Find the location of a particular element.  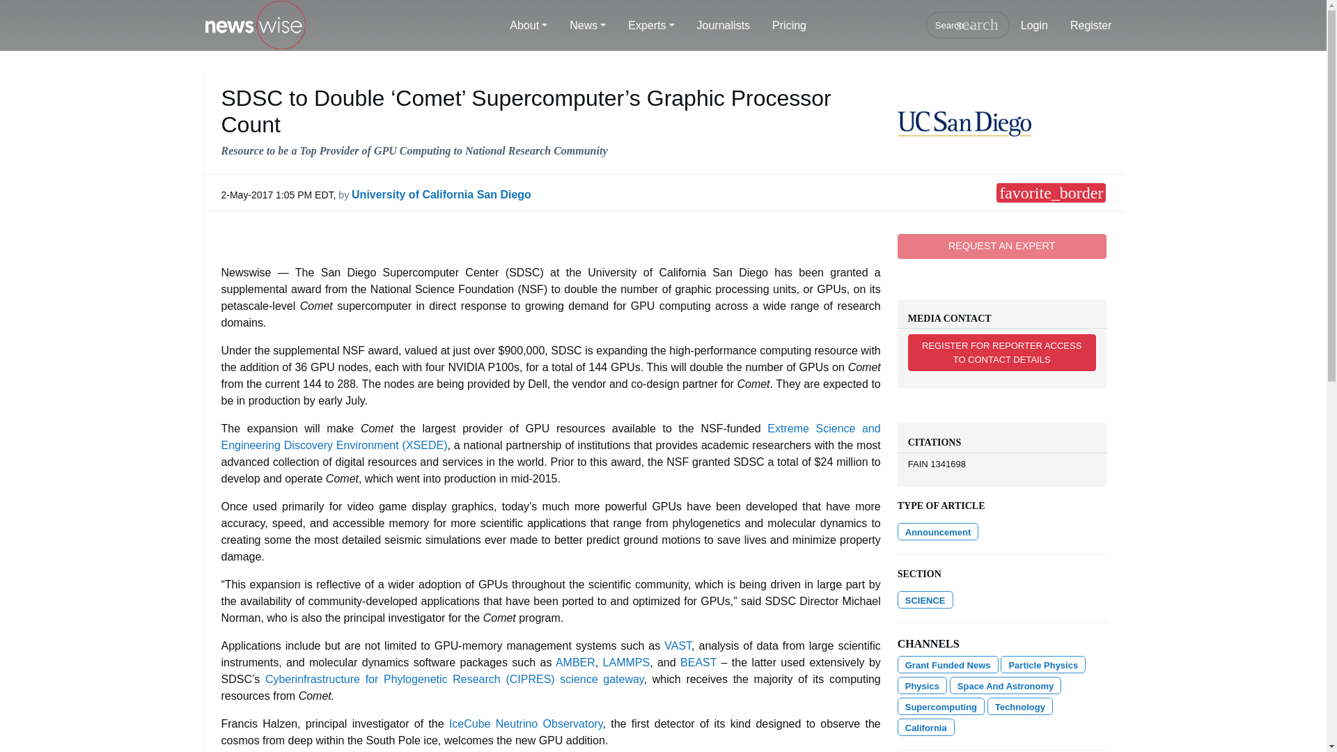

Newswise logo is located at coordinates (254, 26).